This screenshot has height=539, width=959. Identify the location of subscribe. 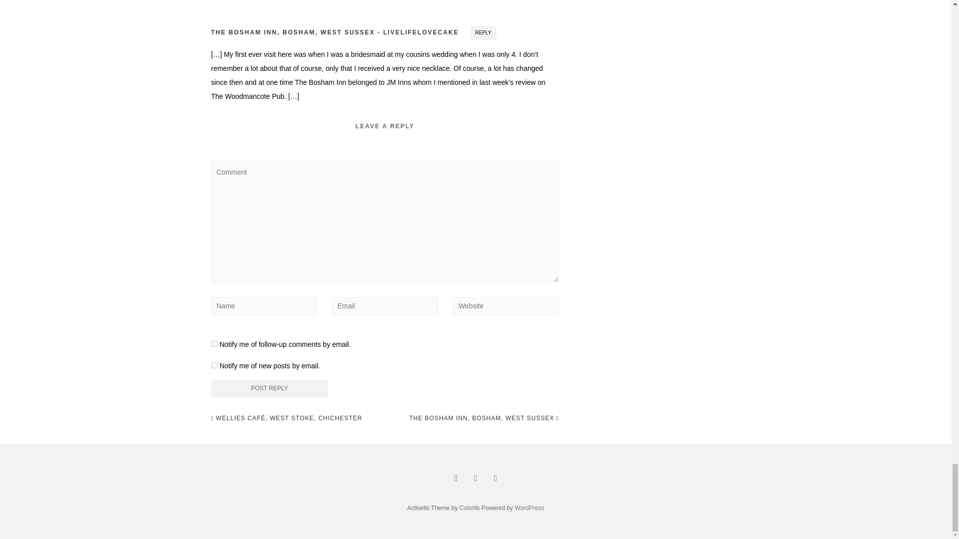
(214, 343).